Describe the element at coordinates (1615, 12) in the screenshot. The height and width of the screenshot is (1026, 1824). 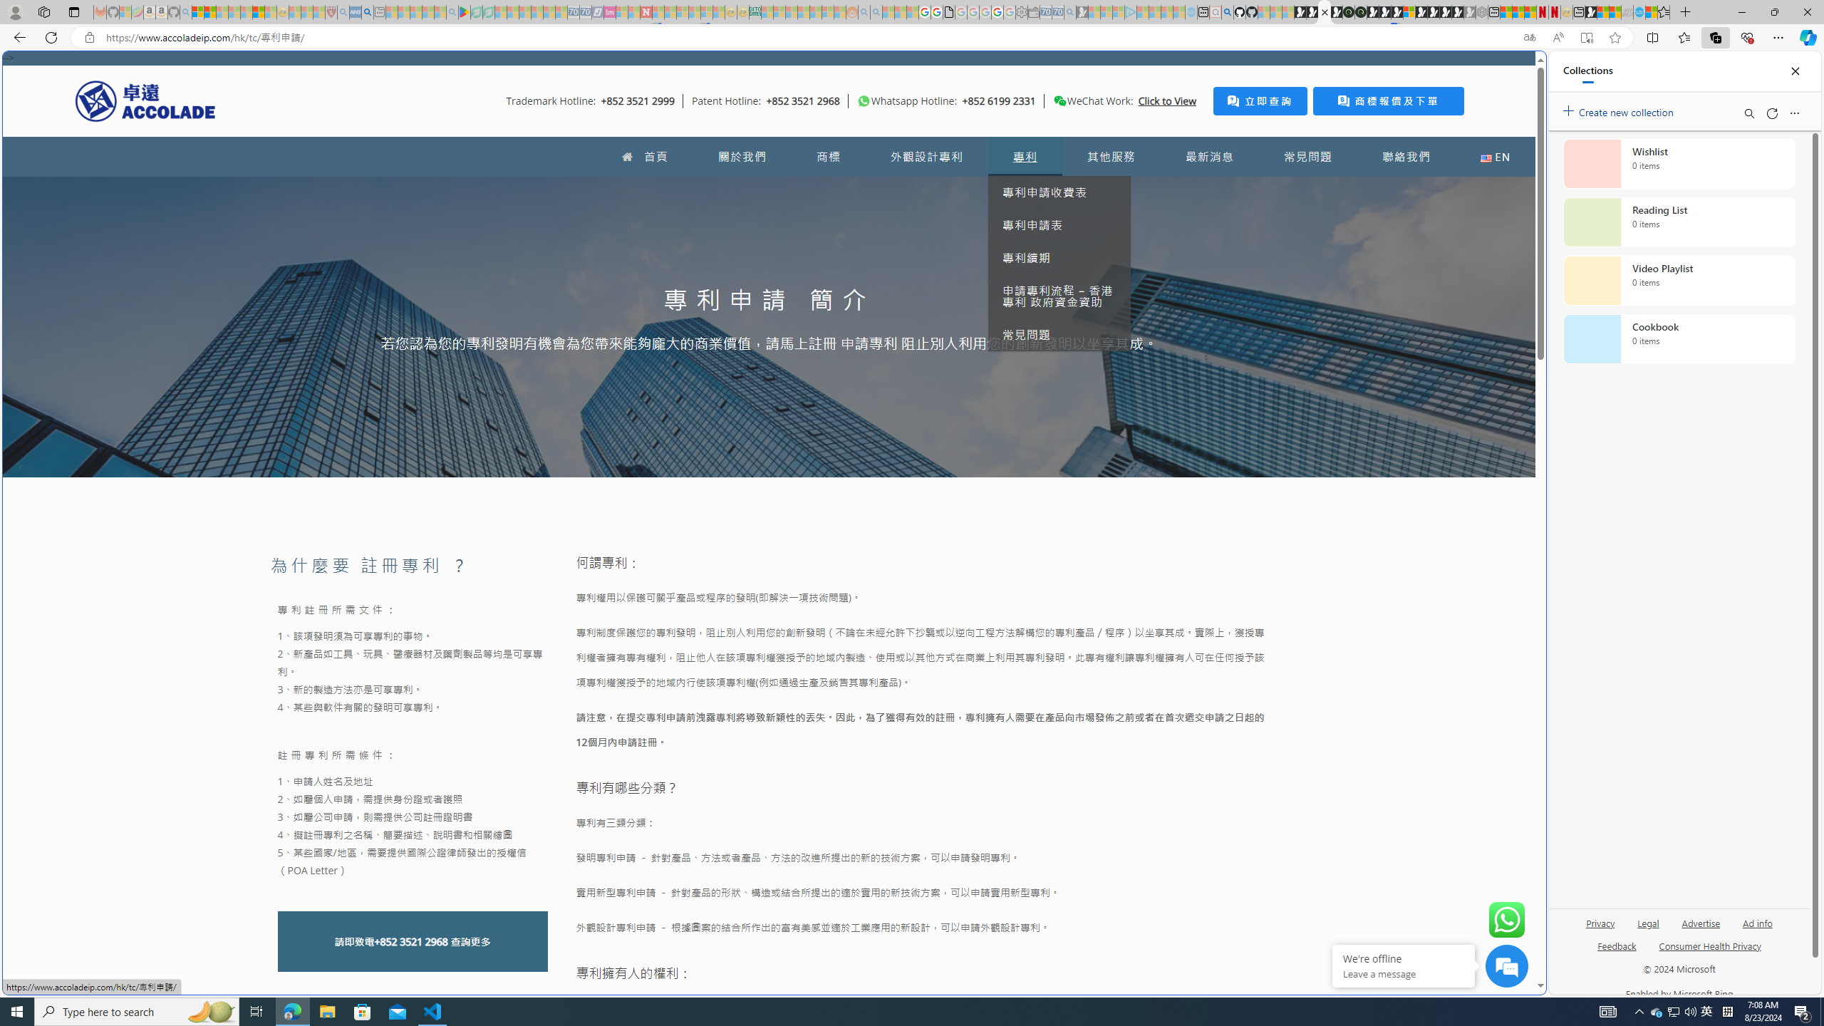
I see `Earth has six continents not seven, radical new study claims` at that location.